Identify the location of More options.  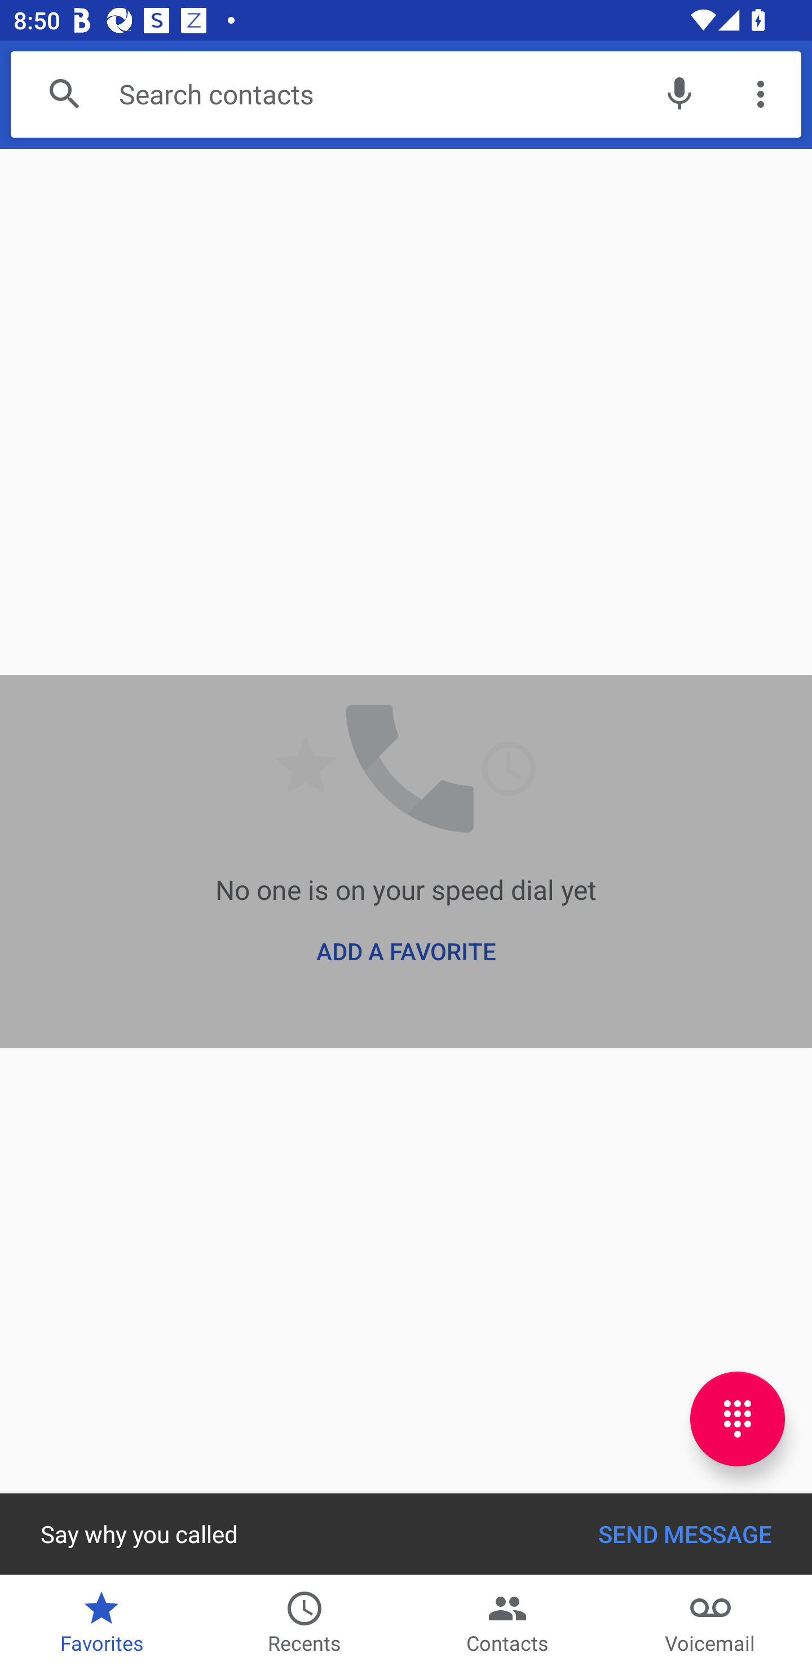
(761, 94).